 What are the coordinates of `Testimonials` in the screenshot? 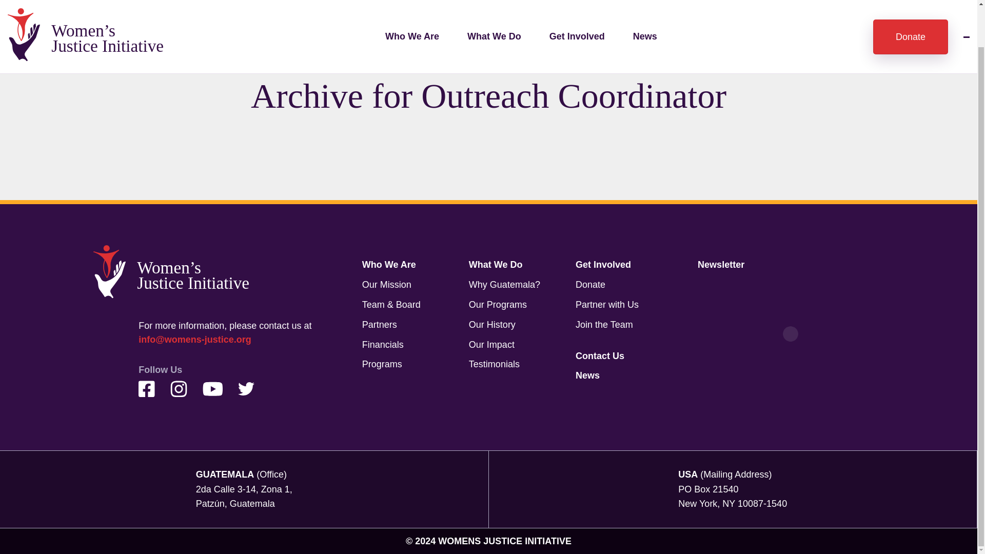 It's located at (494, 364).